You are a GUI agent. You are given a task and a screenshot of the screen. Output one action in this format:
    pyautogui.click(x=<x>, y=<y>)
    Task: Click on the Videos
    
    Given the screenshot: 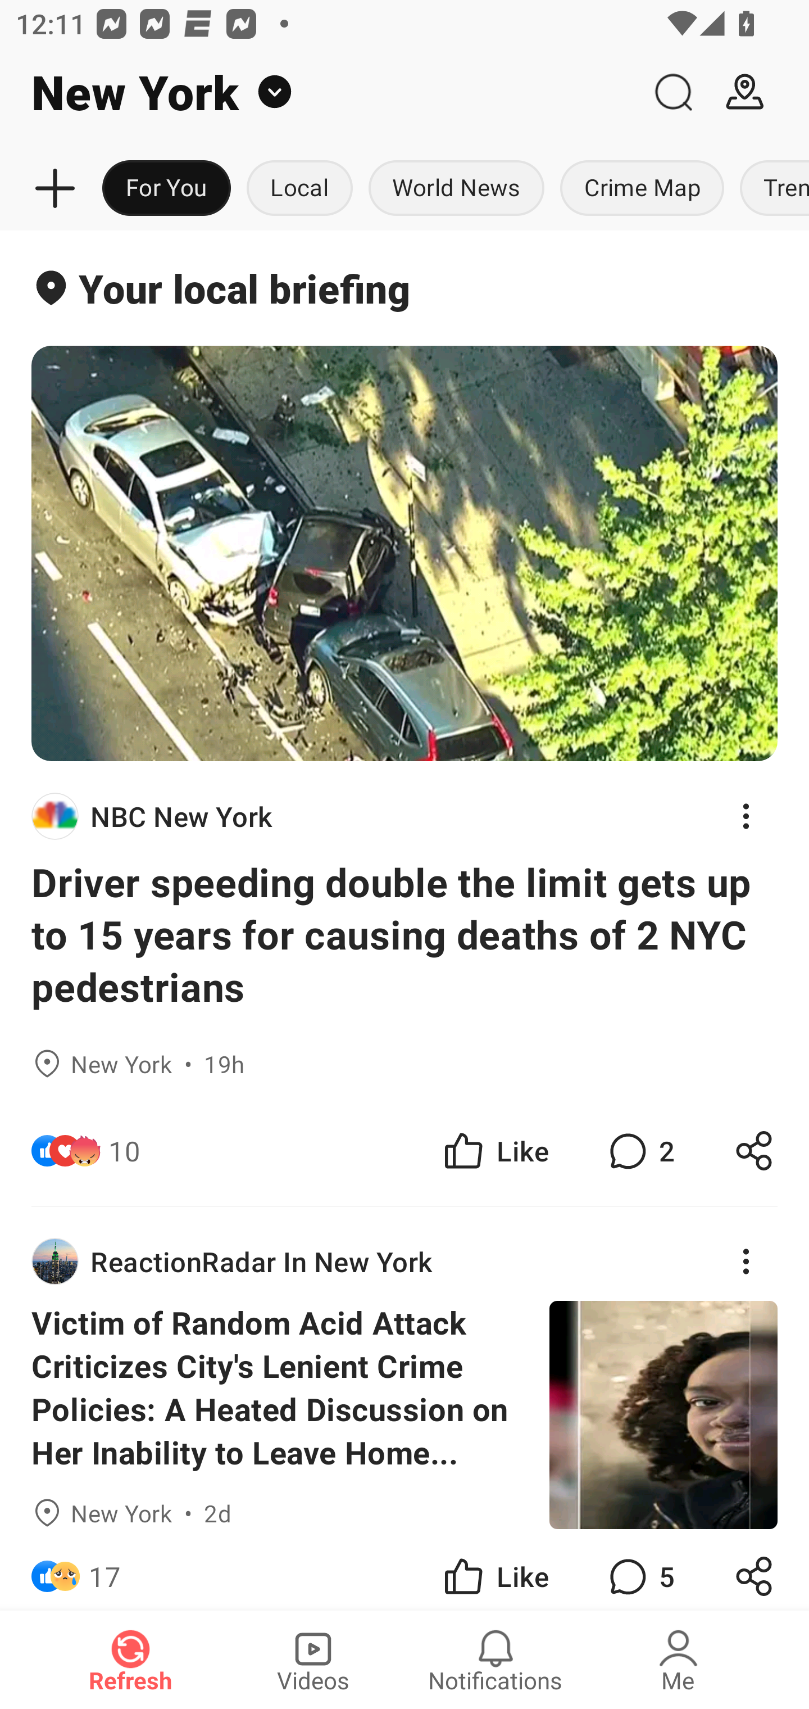 What is the action you would take?
    pyautogui.click(x=313, y=1660)
    